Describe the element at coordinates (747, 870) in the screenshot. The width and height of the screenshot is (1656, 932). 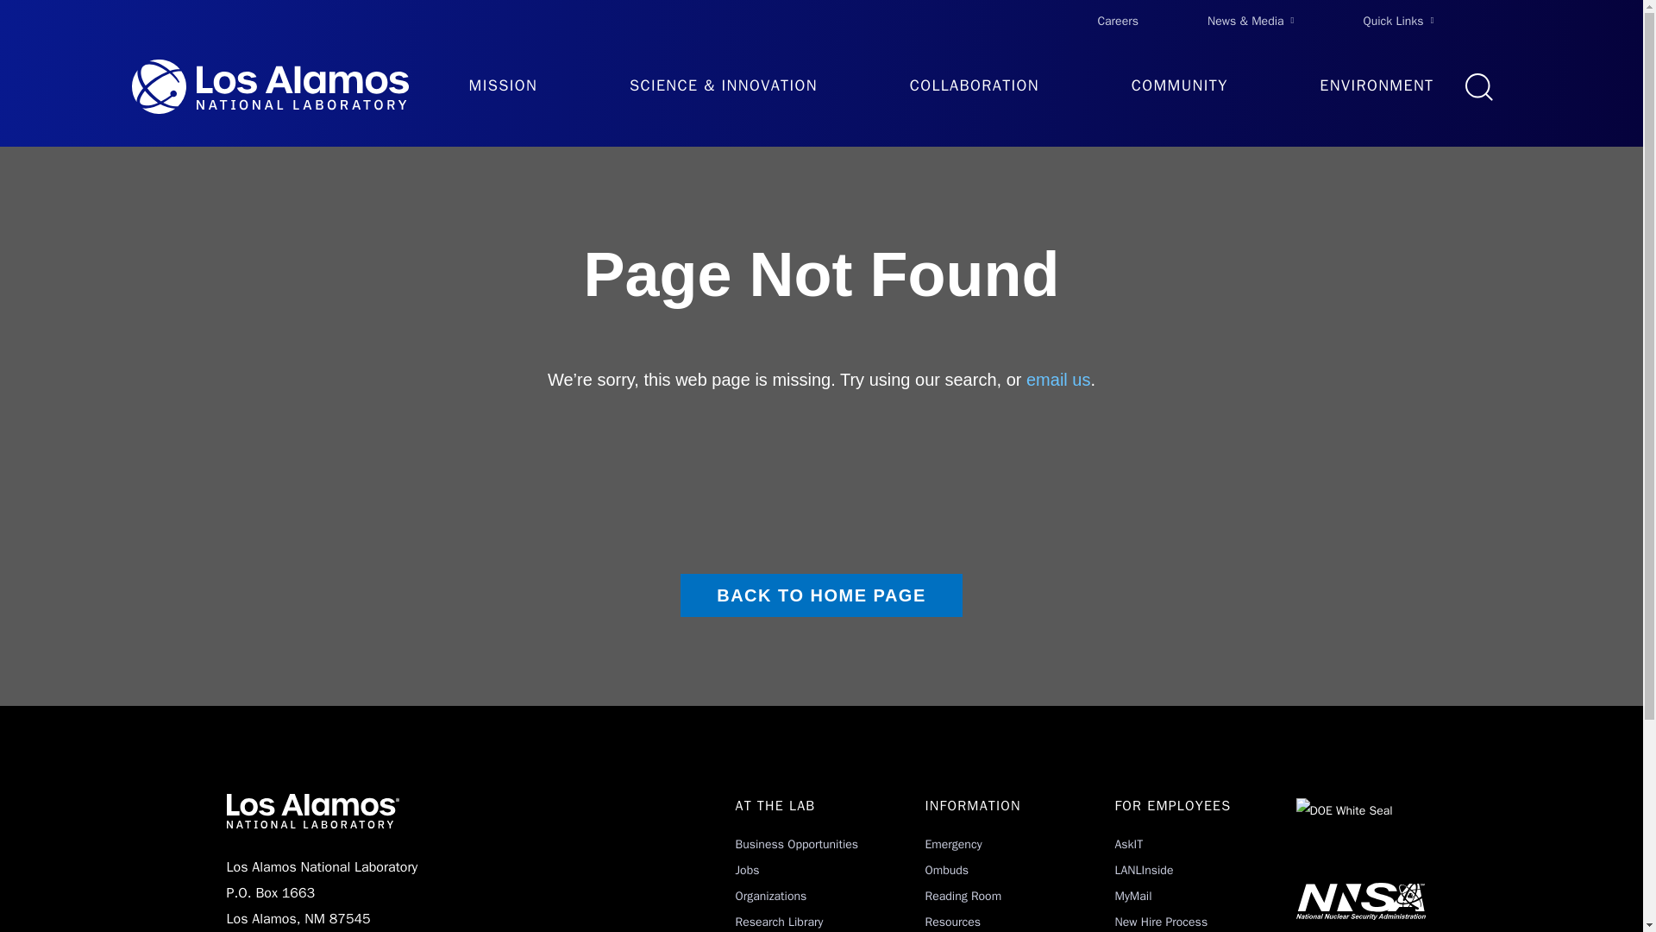
I see `Jobs` at that location.